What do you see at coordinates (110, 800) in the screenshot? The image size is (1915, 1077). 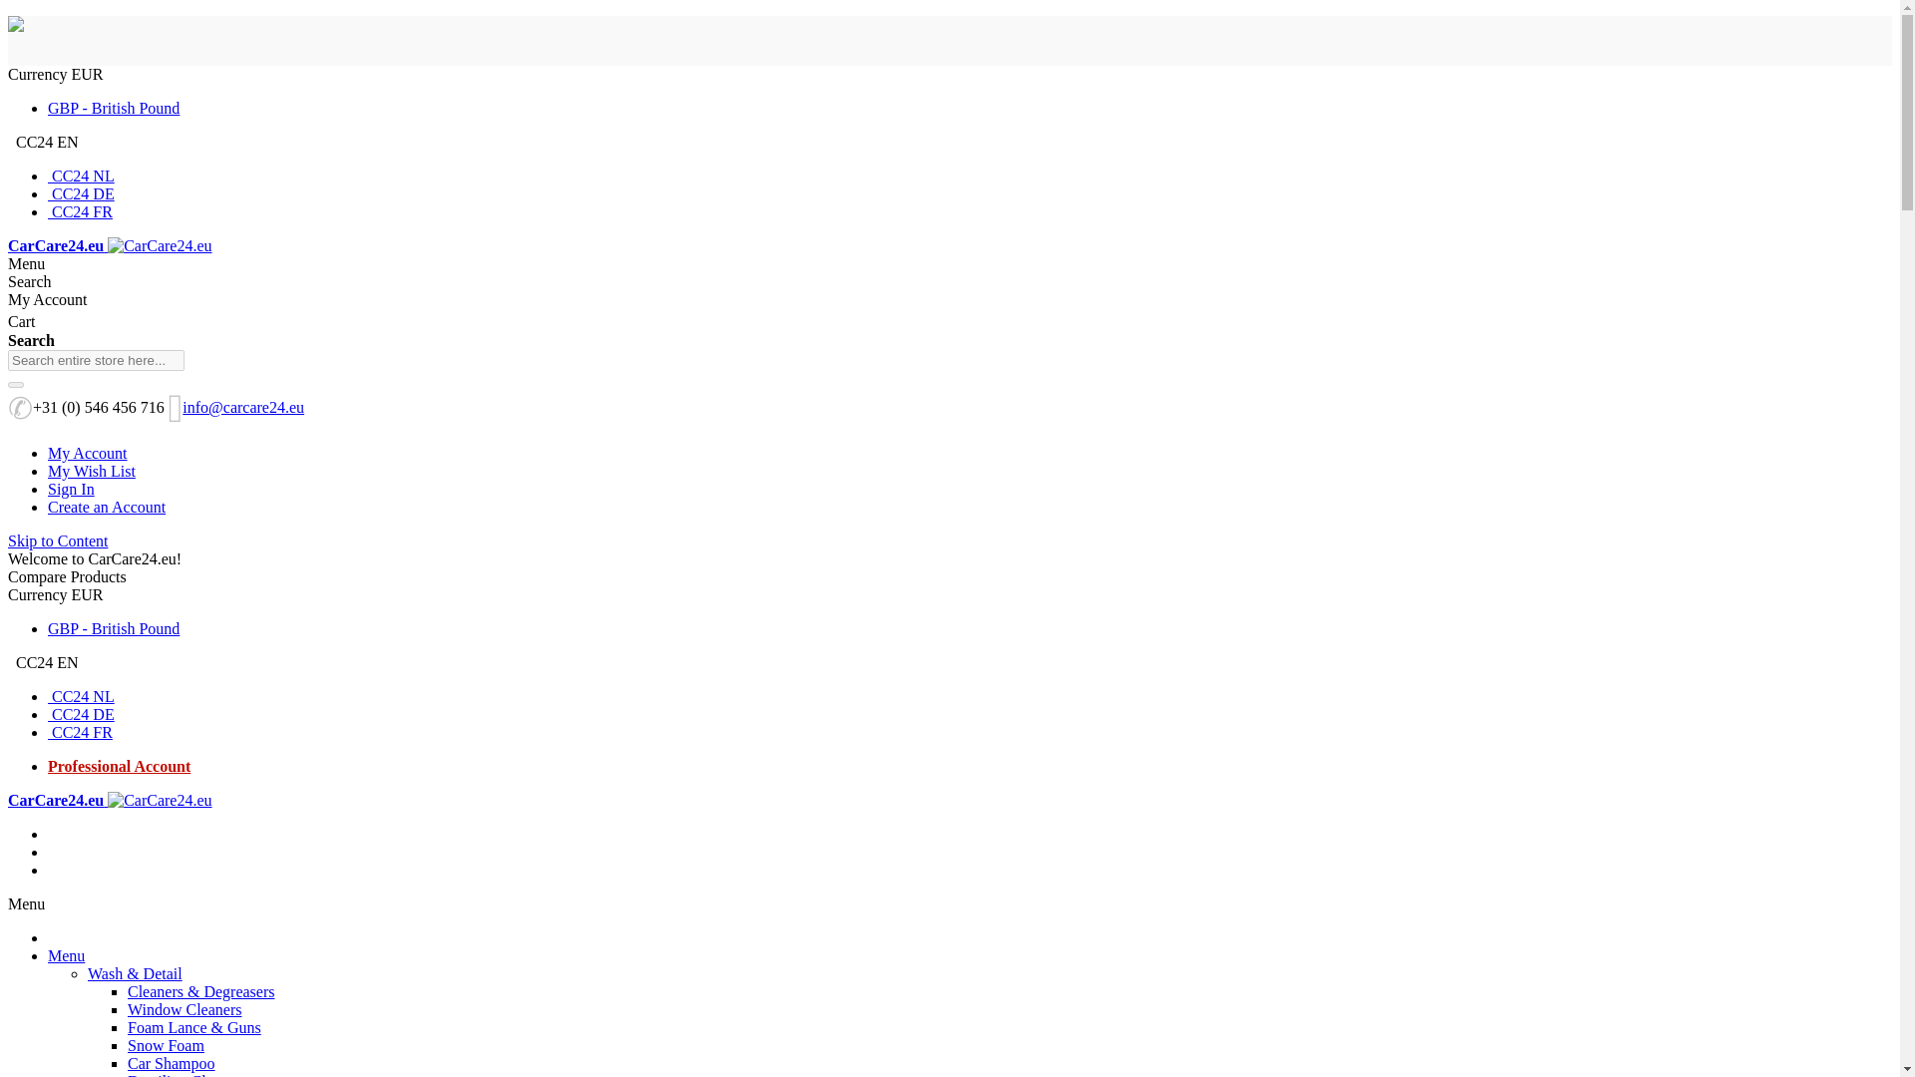 I see `CarCare24.eu` at bounding box center [110, 800].